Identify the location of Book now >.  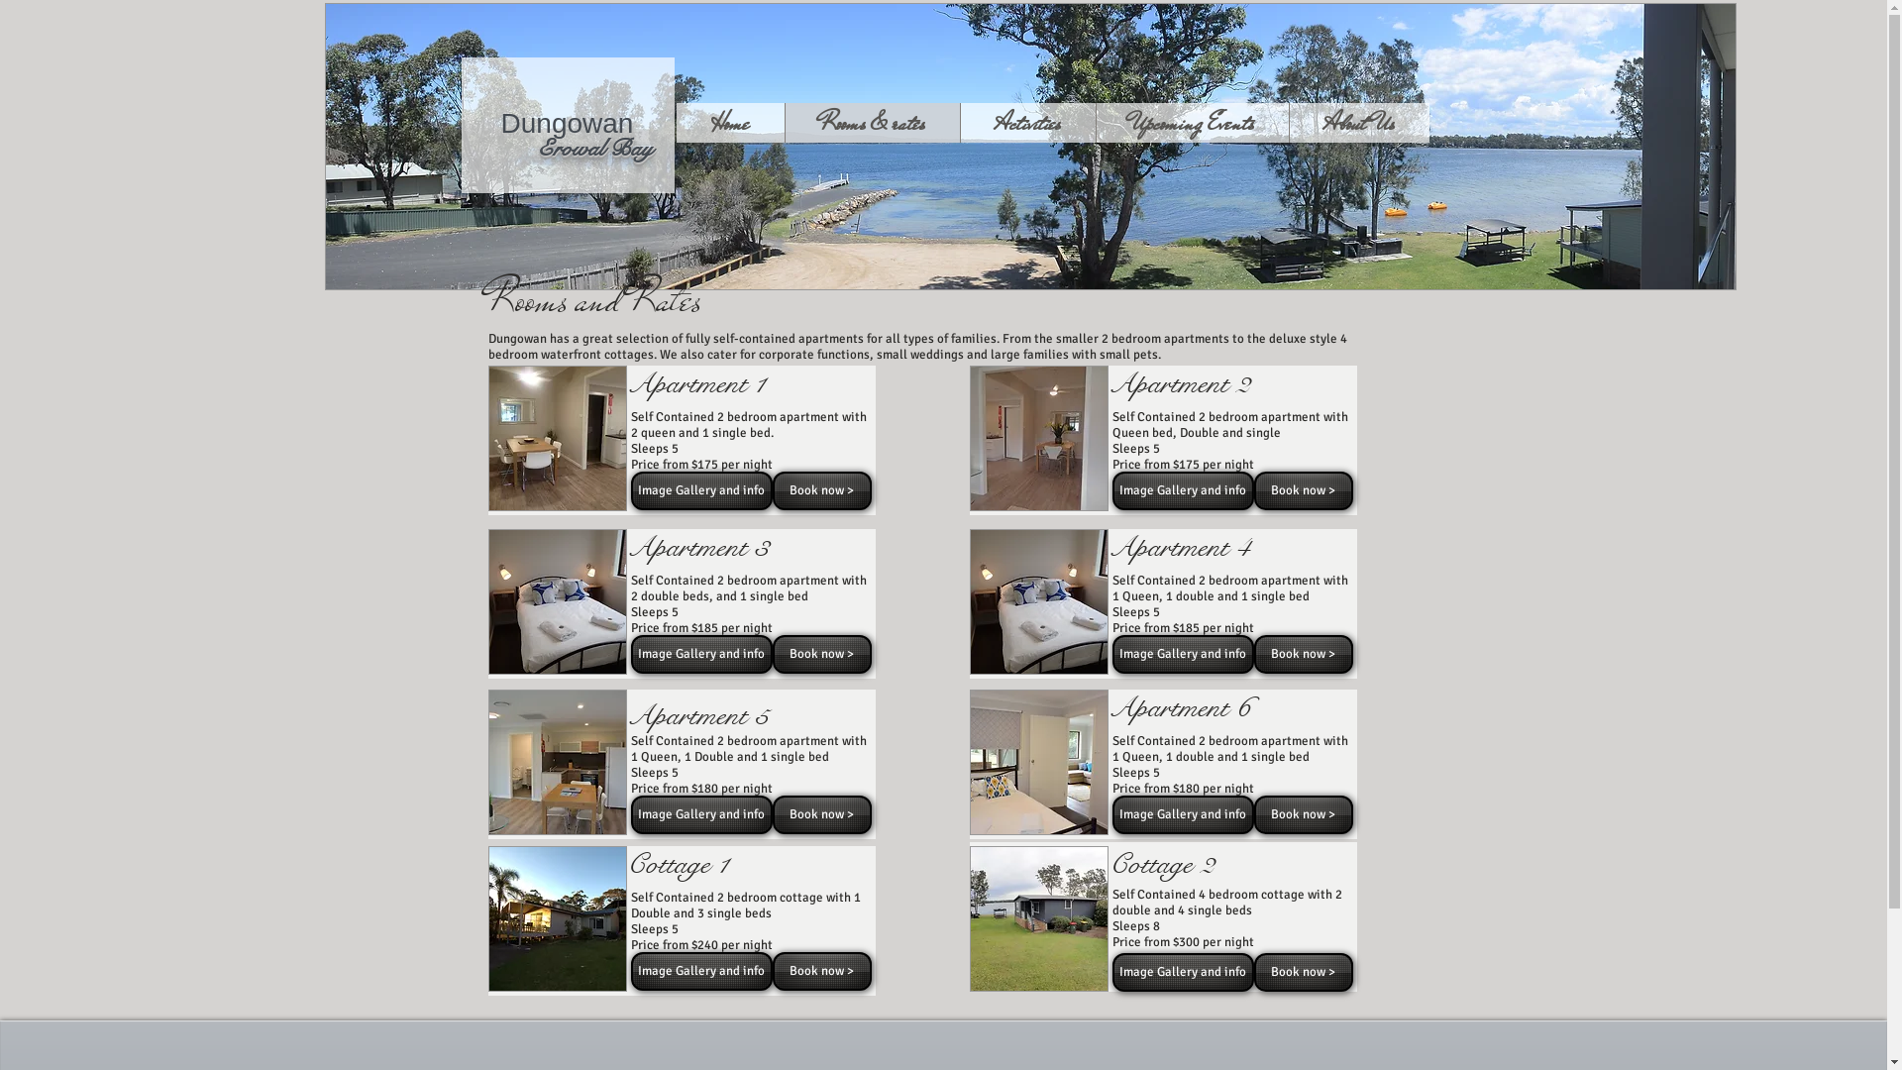
(822, 654).